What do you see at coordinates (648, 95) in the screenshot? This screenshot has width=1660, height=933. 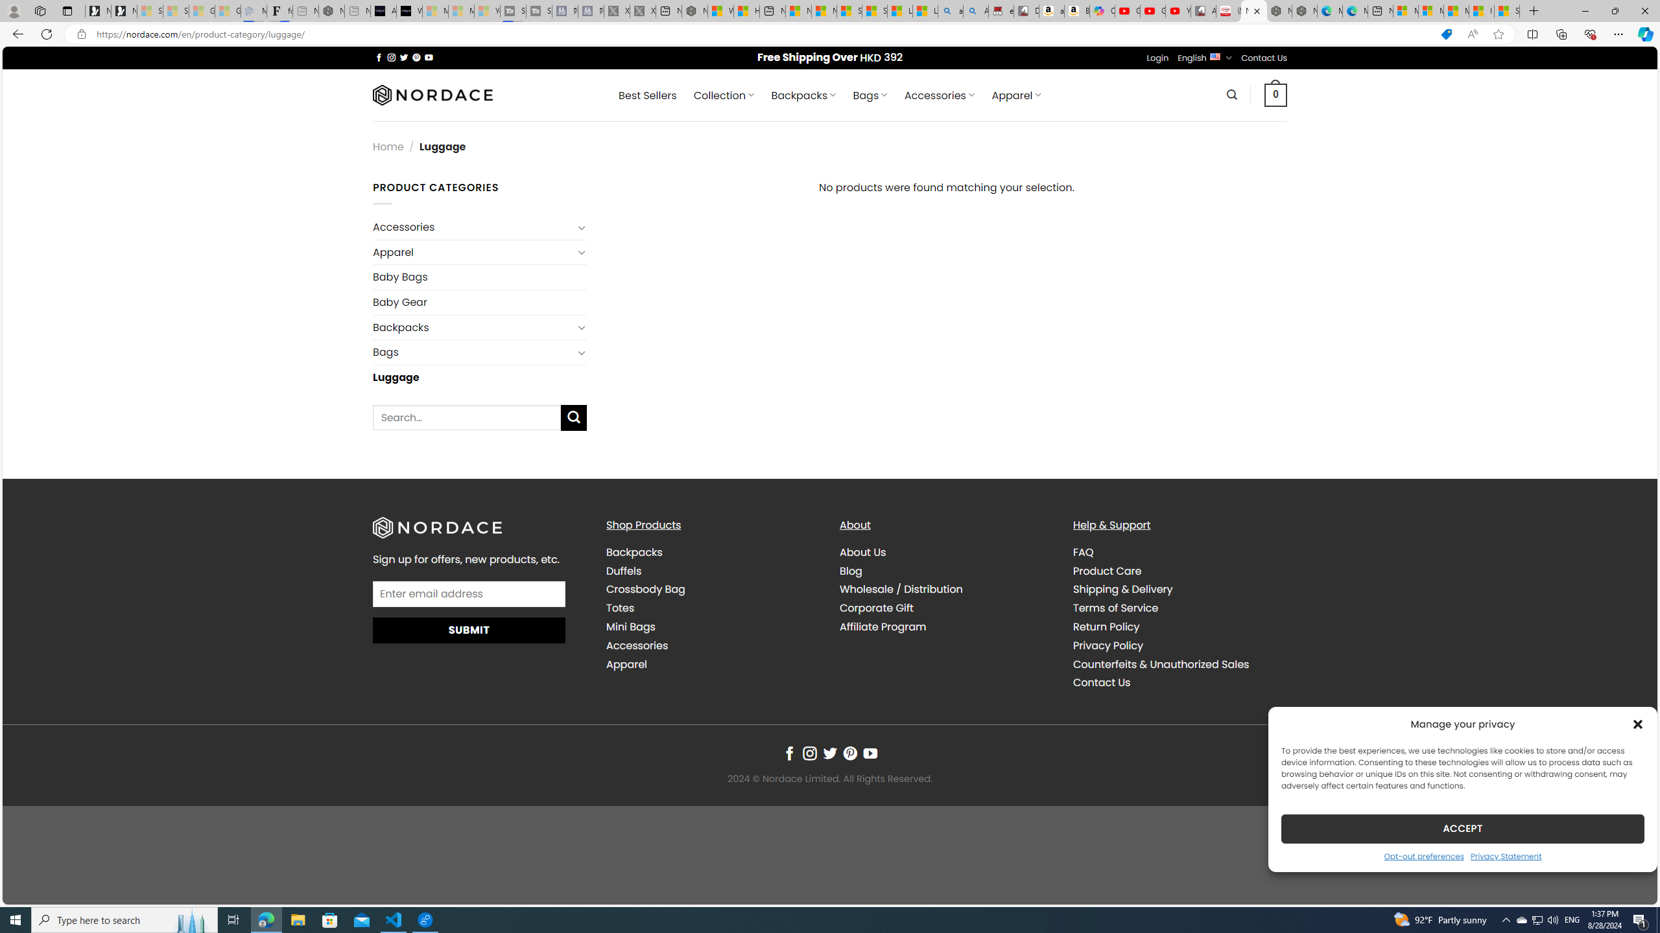 I see `  Best Sellers` at bounding box center [648, 95].